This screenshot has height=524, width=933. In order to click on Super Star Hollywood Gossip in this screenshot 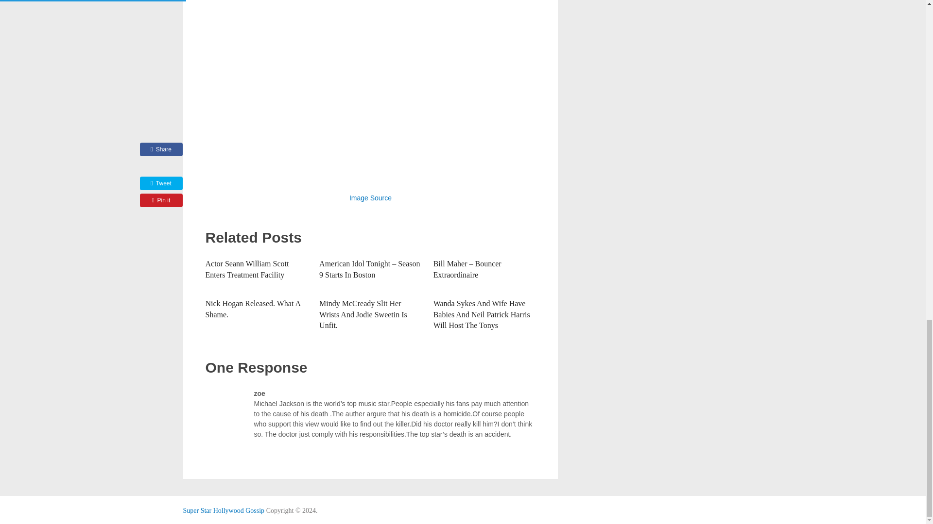, I will do `click(224, 510)`.